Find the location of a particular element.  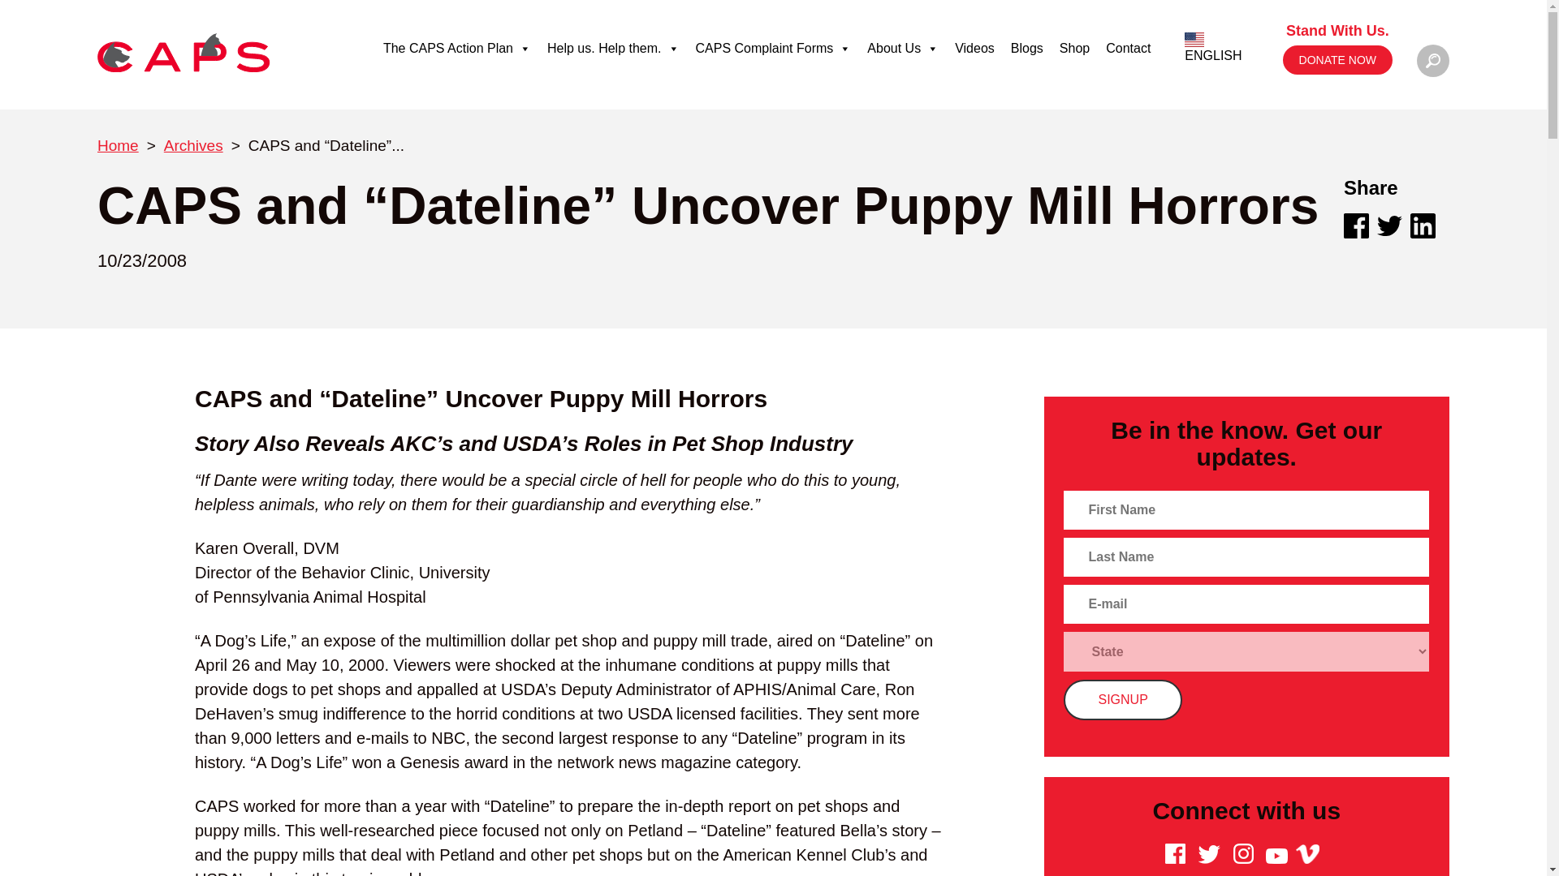

Help us. Help them. is located at coordinates (613, 48).